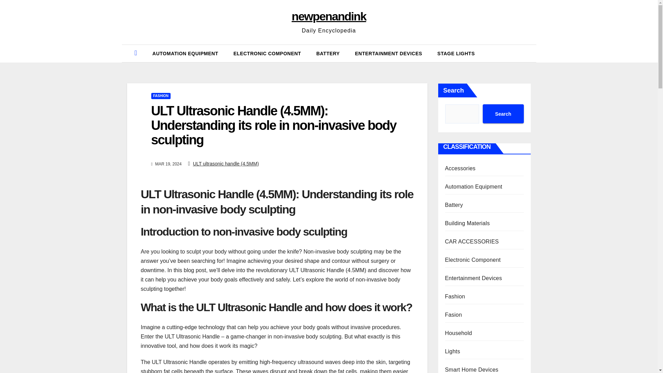 The width and height of the screenshot is (663, 373). Describe the element at coordinates (473, 278) in the screenshot. I see `Entertainment Devices` at that location.